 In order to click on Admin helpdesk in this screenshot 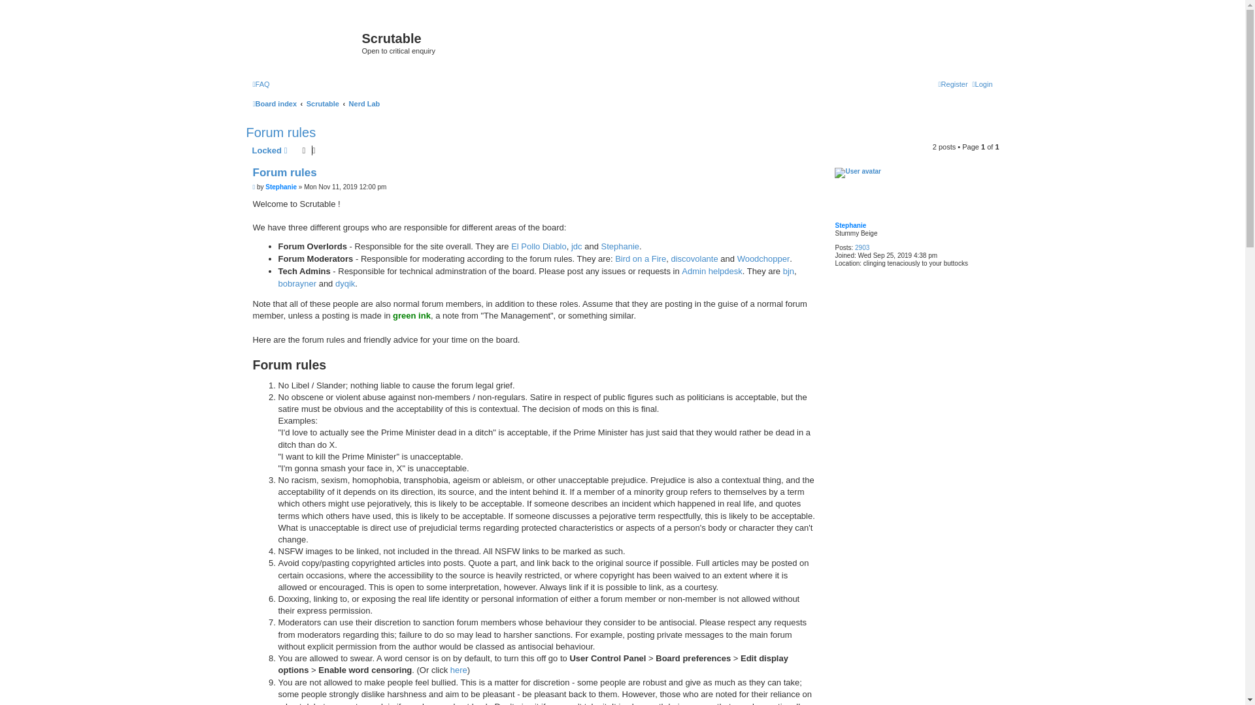, I will do `click(712, 272)`.